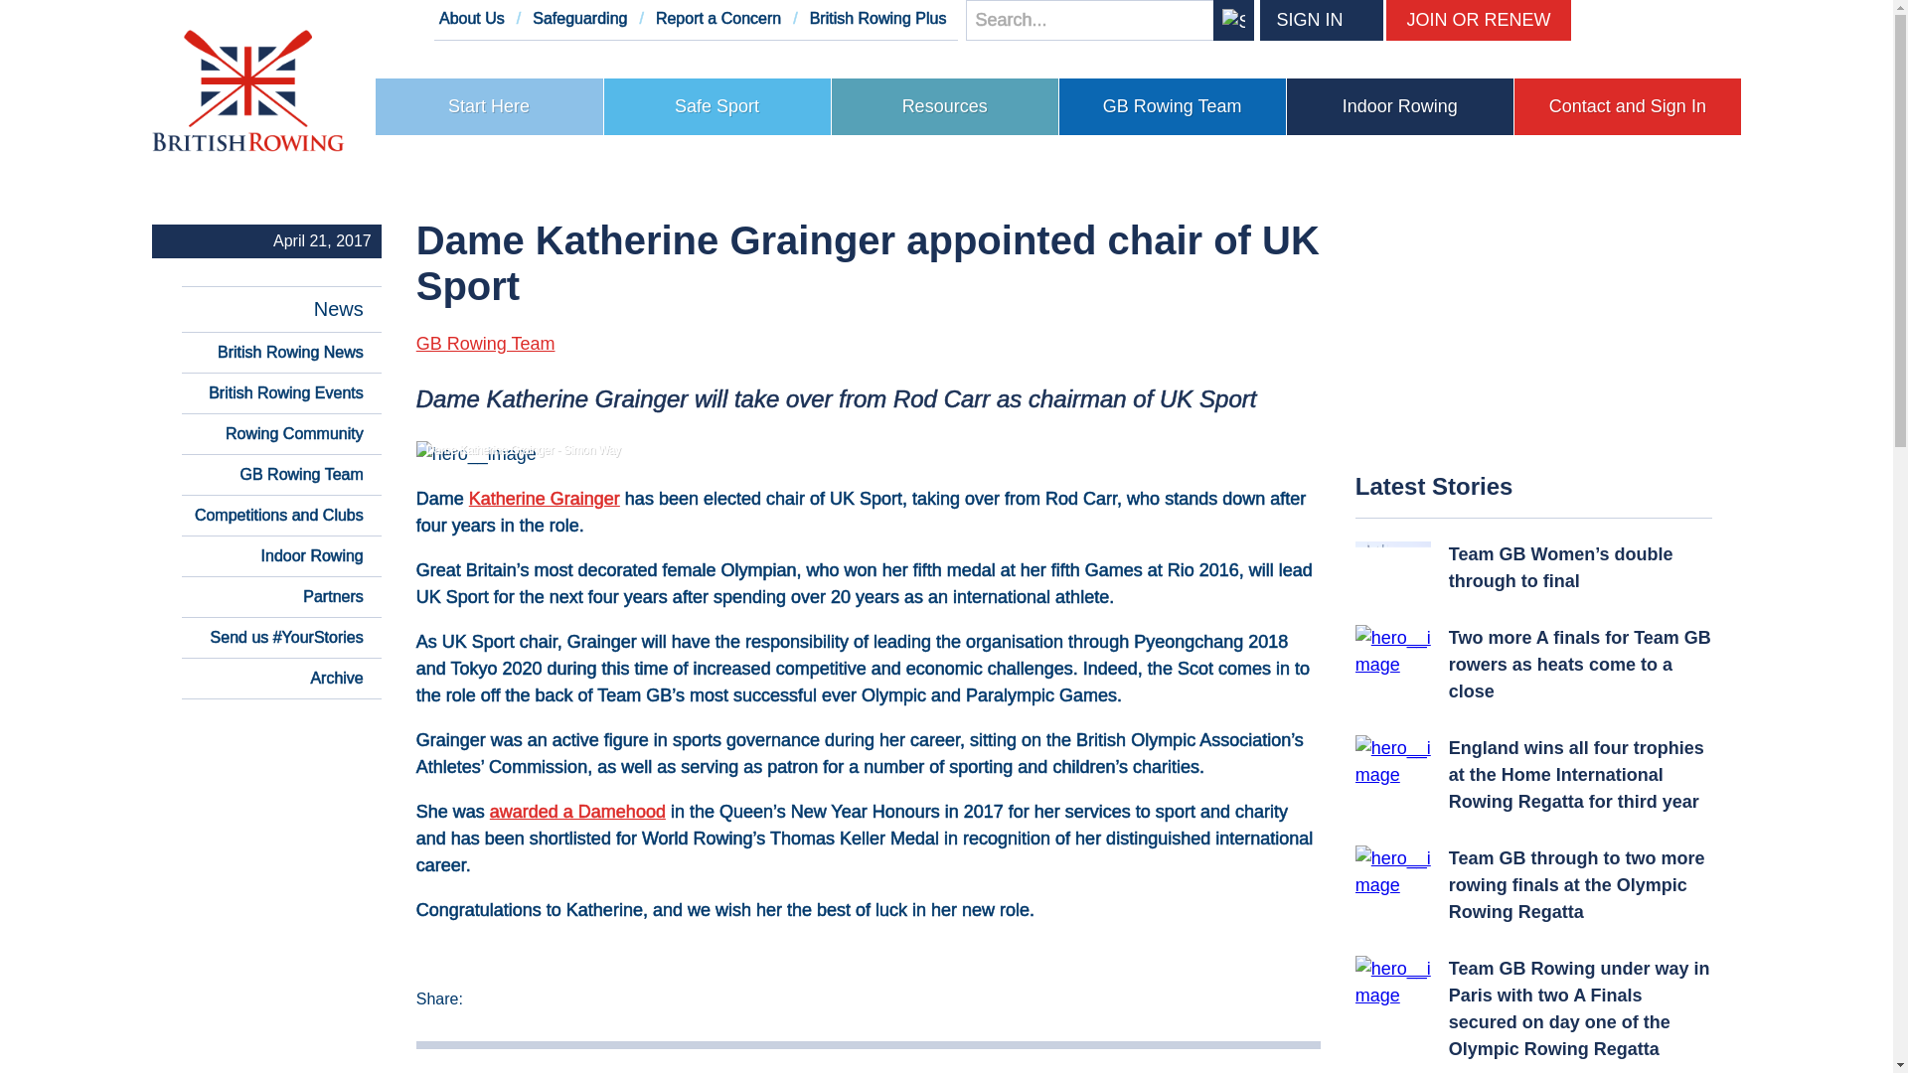 The image size is (1908, 1073). What do you see at coordinates (471, 18) in the screenshot?
I see `About Us` at bounding box center [471, 18].